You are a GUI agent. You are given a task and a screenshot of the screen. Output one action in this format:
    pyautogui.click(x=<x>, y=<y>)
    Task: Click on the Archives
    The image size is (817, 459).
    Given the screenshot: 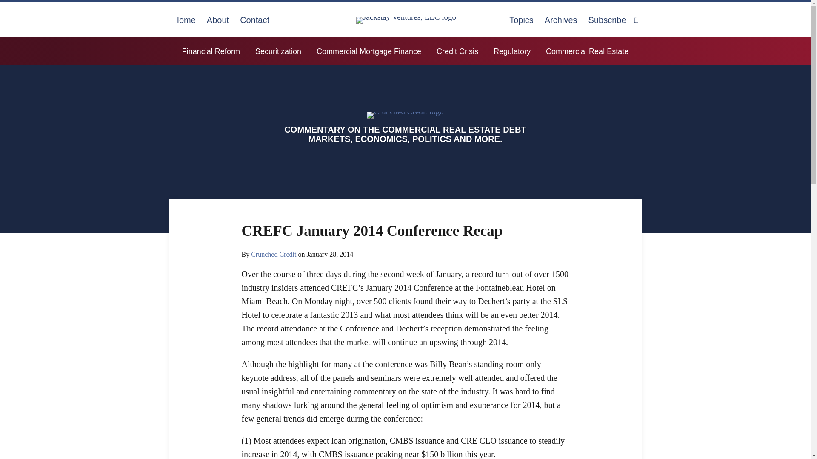 What is the action you would take?
    pyautogui.click(x=561, y=20)
    